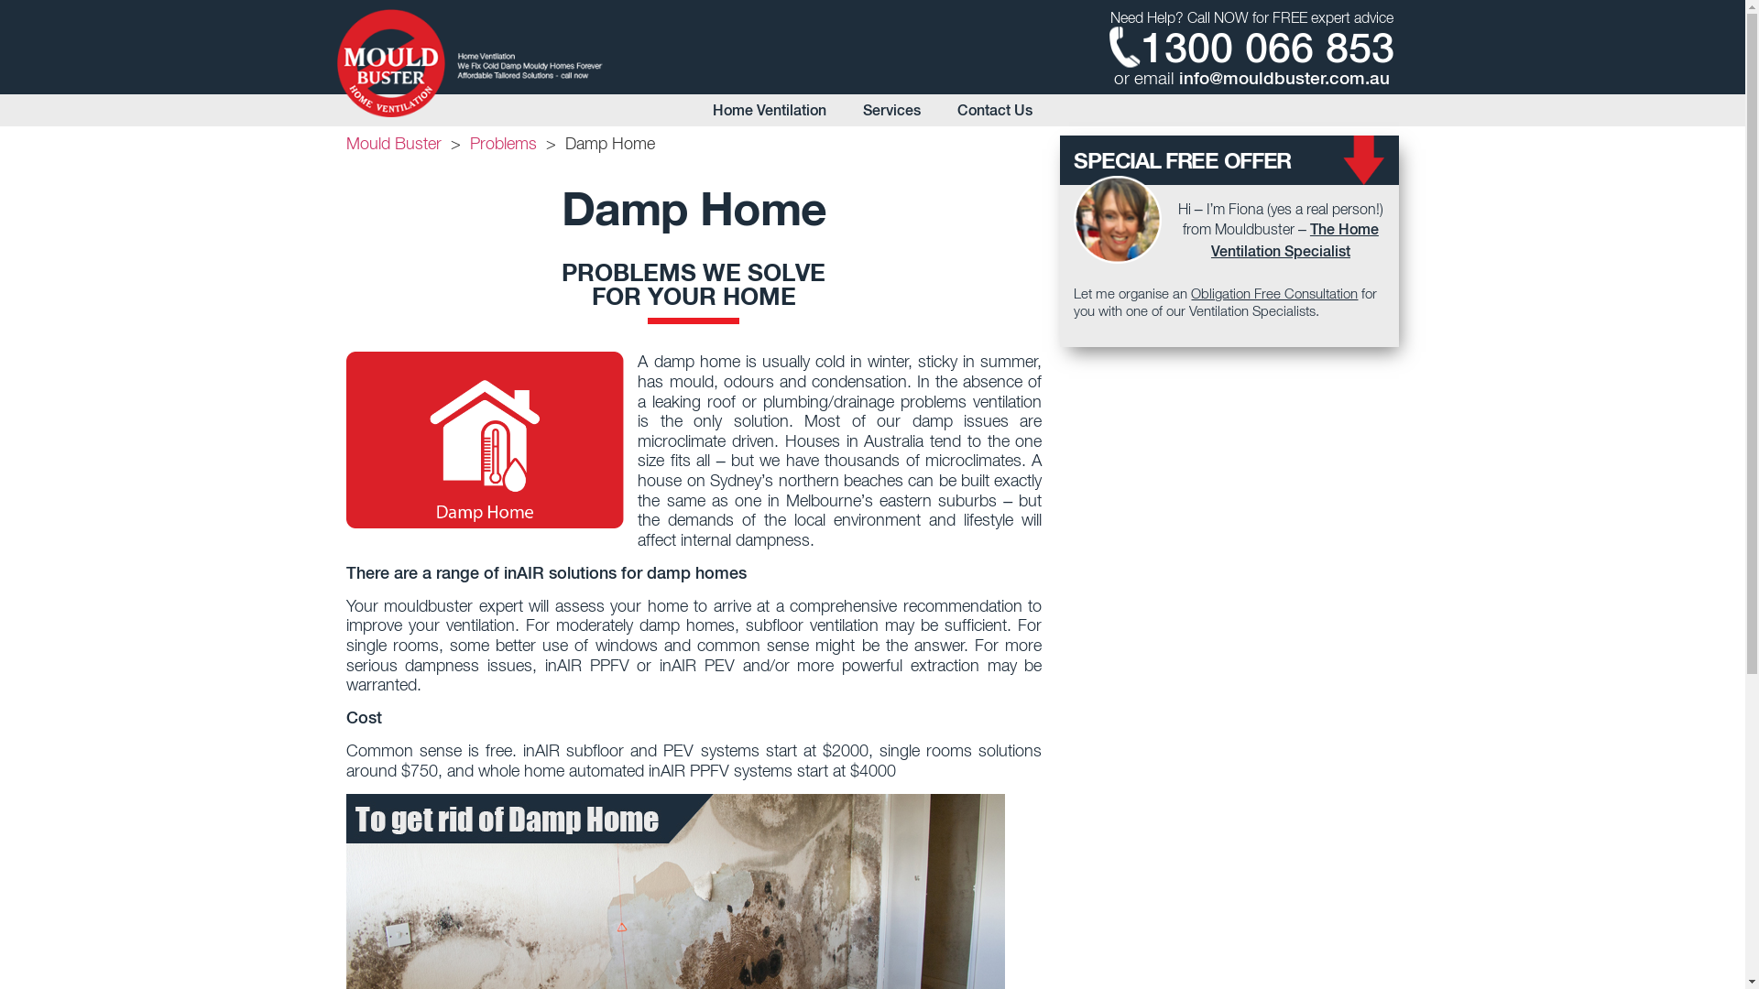  Describe the element at coordinates (892, 110) in the screenshot. I see `Services` at that location.